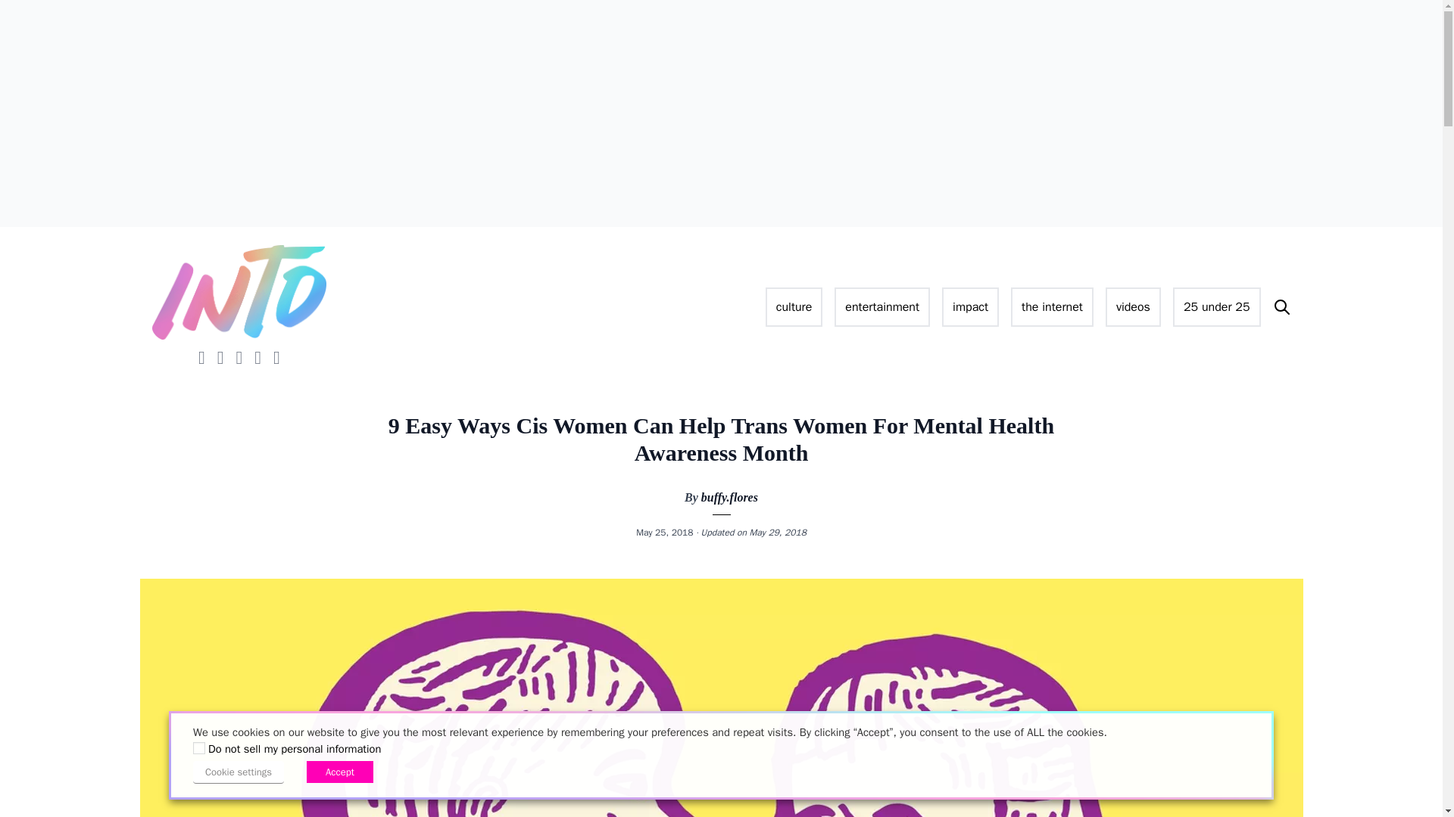 This screenshot has width=1454, height=817. What do you see at coordinates (794, 307) in the screenshot?
I see `culture` at bounding box center [794, 307].